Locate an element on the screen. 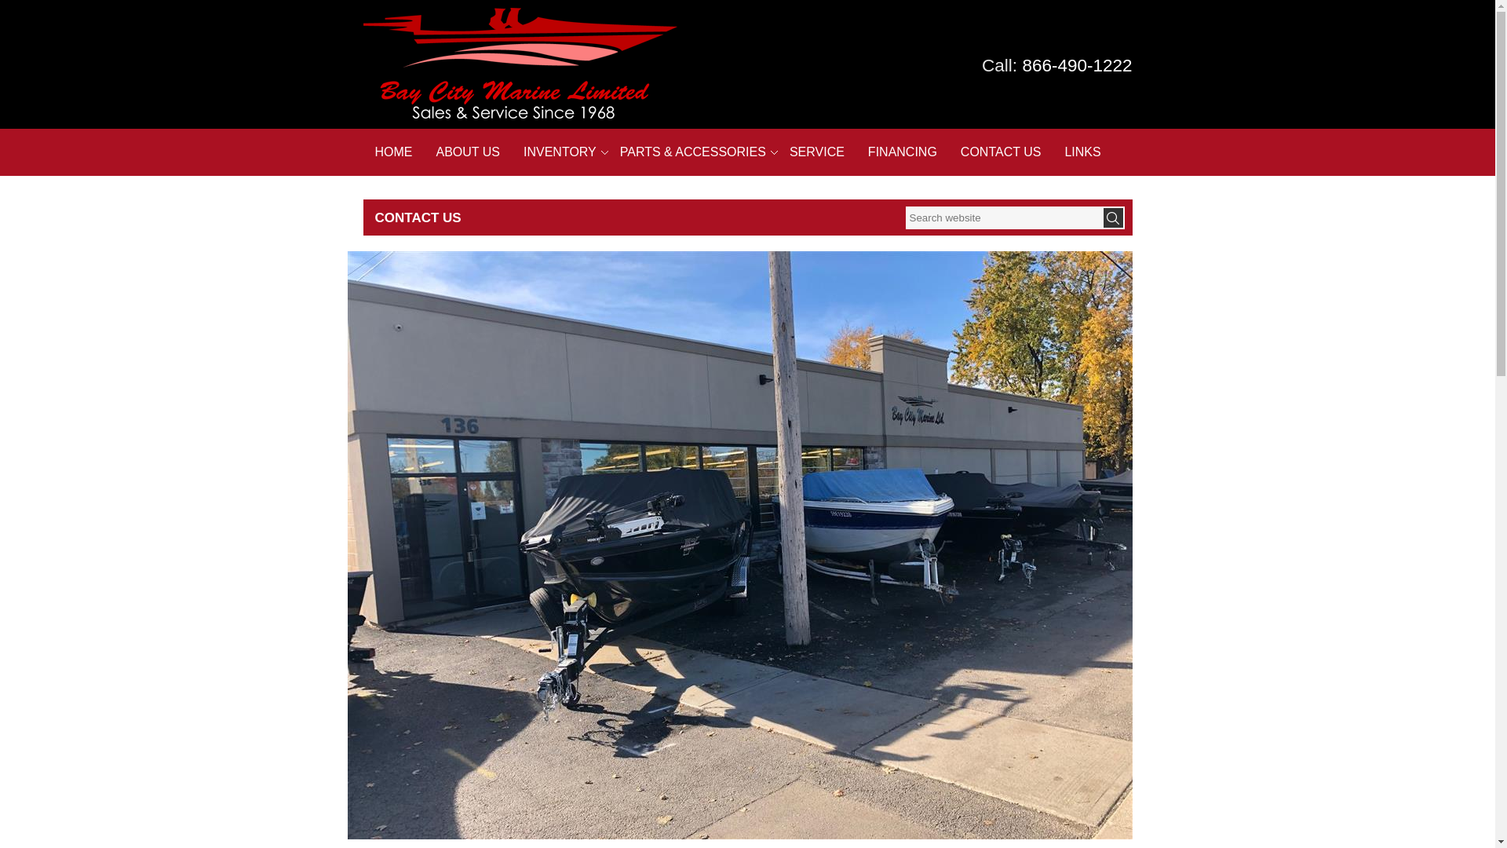 The width and height of the screenshot is (1507, 848). ABOUT US is located at coordinates (468, 152).